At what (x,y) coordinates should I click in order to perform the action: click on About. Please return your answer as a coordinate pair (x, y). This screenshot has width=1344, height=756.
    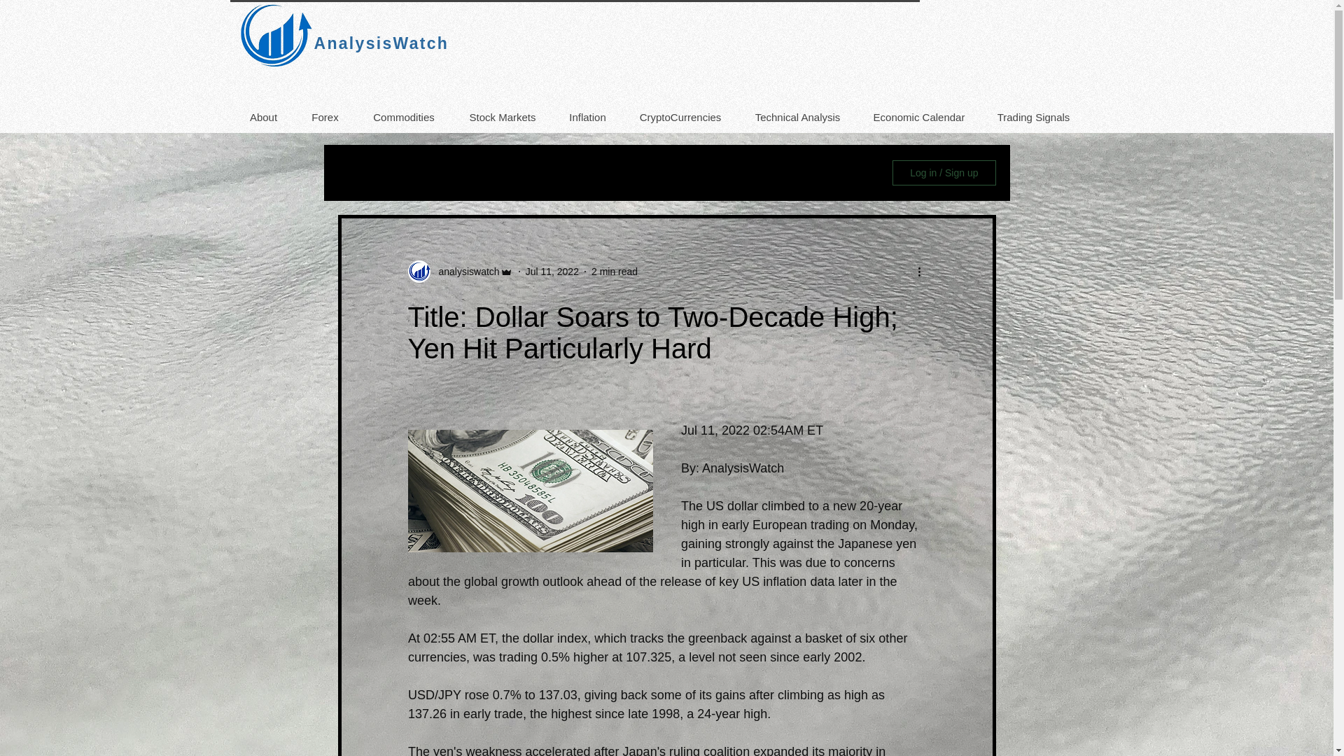
    Looking at the image, I should click on (263, 117).